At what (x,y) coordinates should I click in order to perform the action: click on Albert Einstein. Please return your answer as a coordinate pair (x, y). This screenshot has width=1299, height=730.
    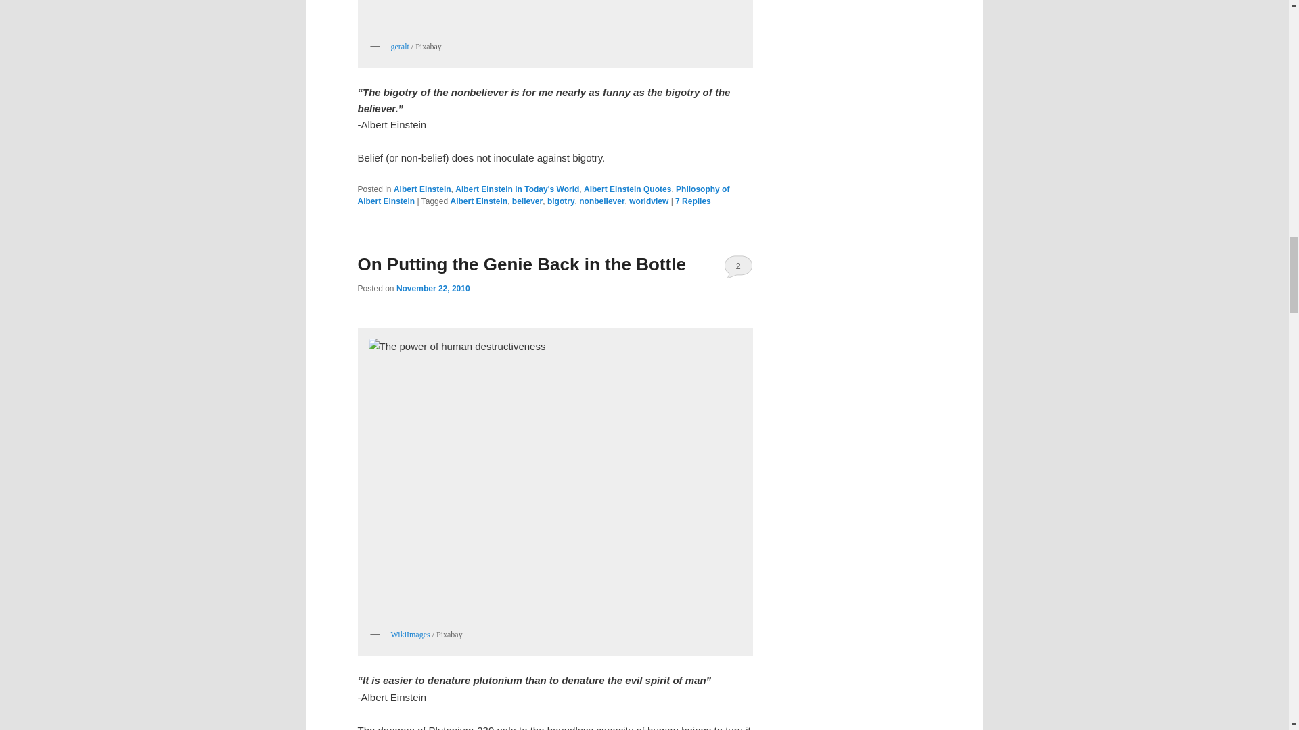
    Looking at the image, I should click on (422, 189).